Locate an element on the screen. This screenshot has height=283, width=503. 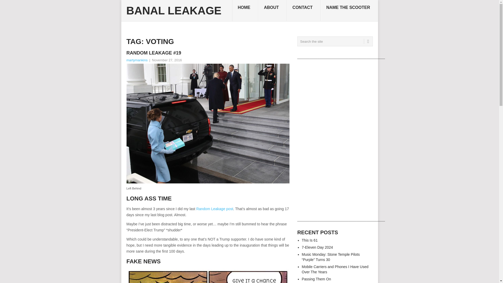
Posts by martymankins is located at coordinates (137, 60).